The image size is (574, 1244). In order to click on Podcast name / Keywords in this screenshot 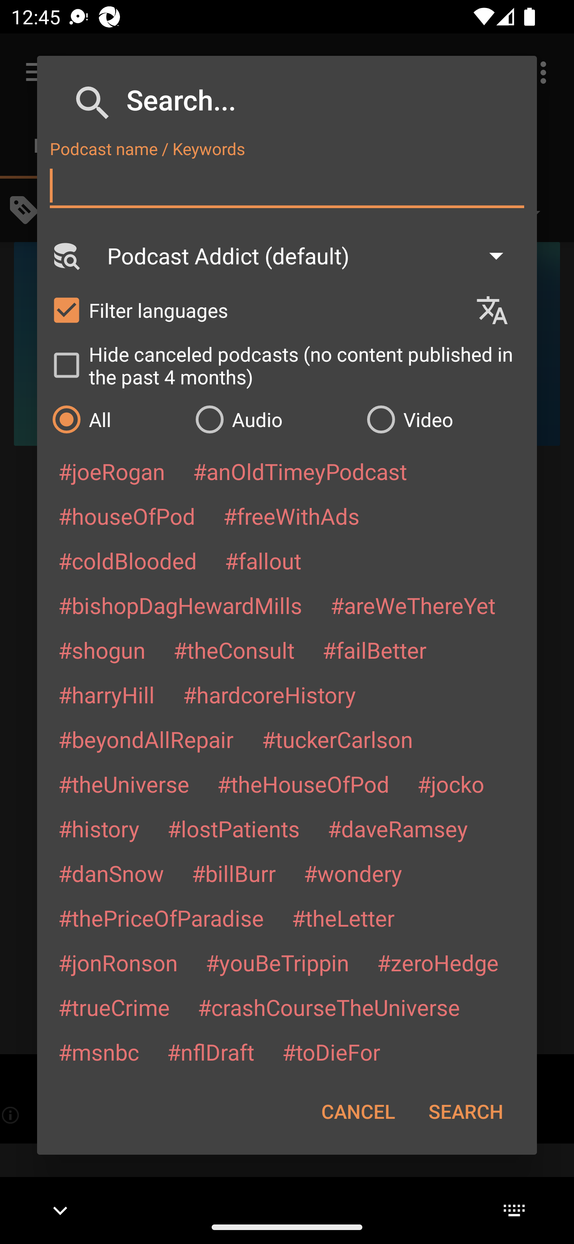, I will do `click(287, 186)`.